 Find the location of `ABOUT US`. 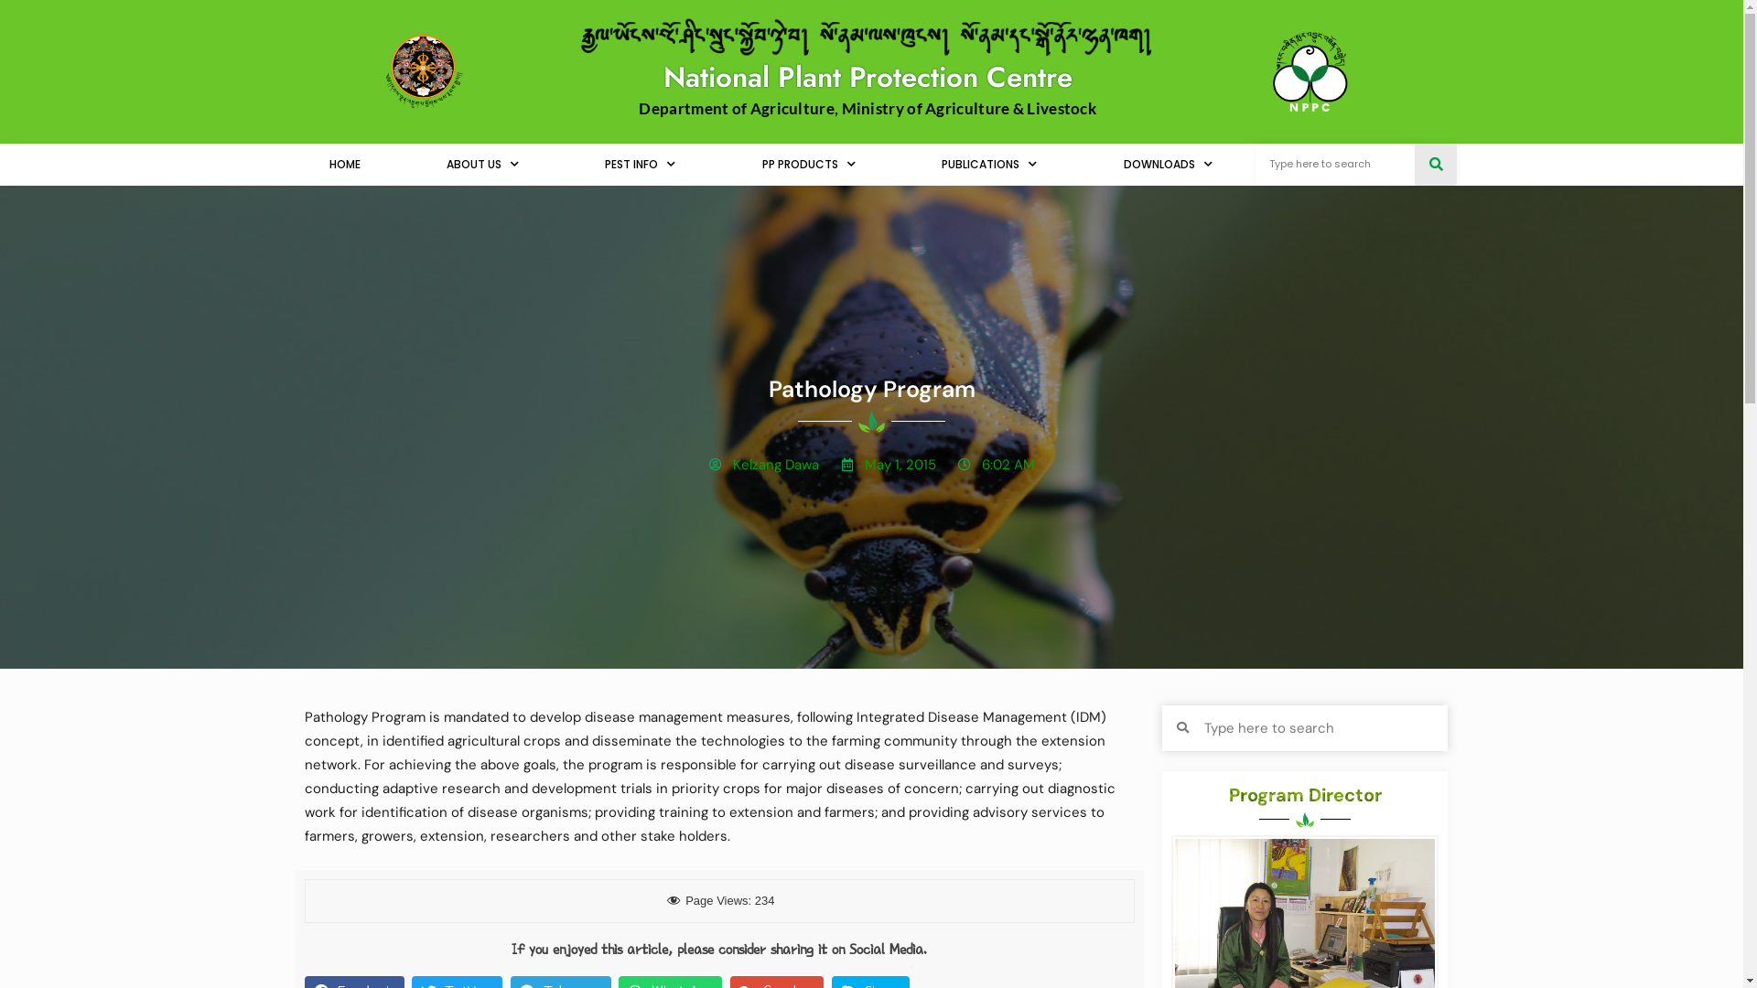

ABOUT US is located at coordinates (483, 165).